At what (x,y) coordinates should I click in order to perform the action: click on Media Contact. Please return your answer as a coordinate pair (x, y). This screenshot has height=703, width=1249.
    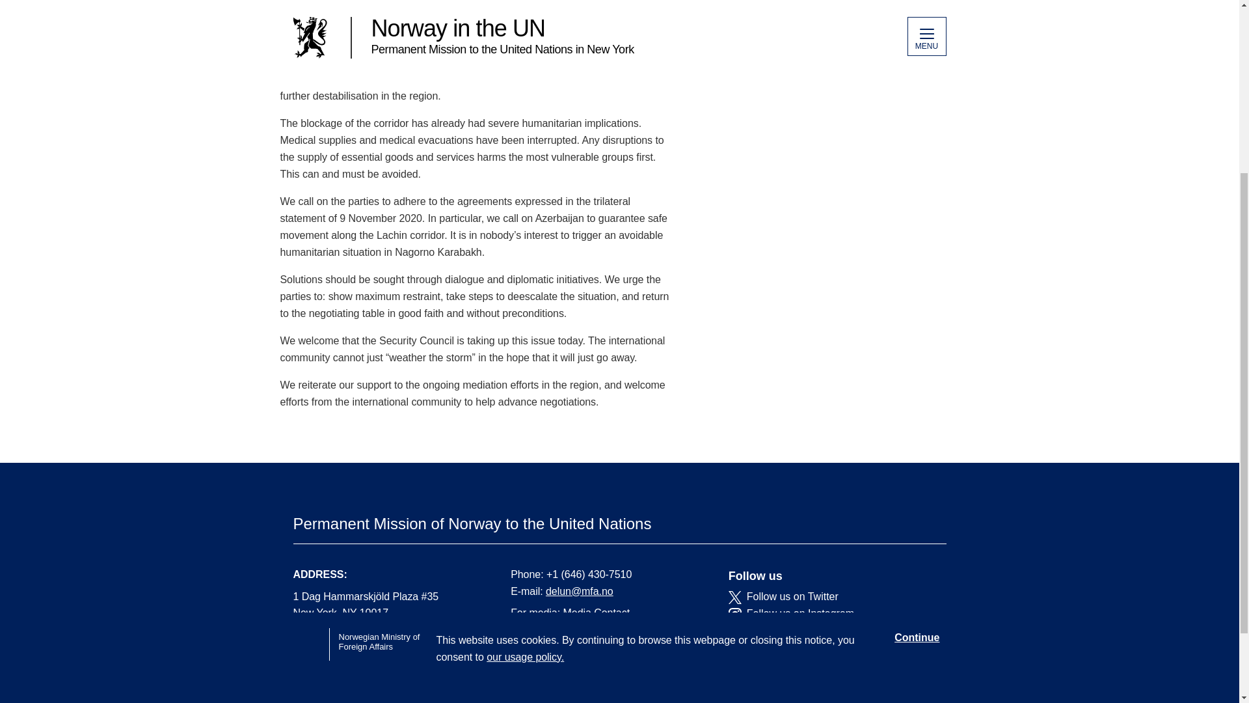
    Looking at the image, I should click on (597, 613).